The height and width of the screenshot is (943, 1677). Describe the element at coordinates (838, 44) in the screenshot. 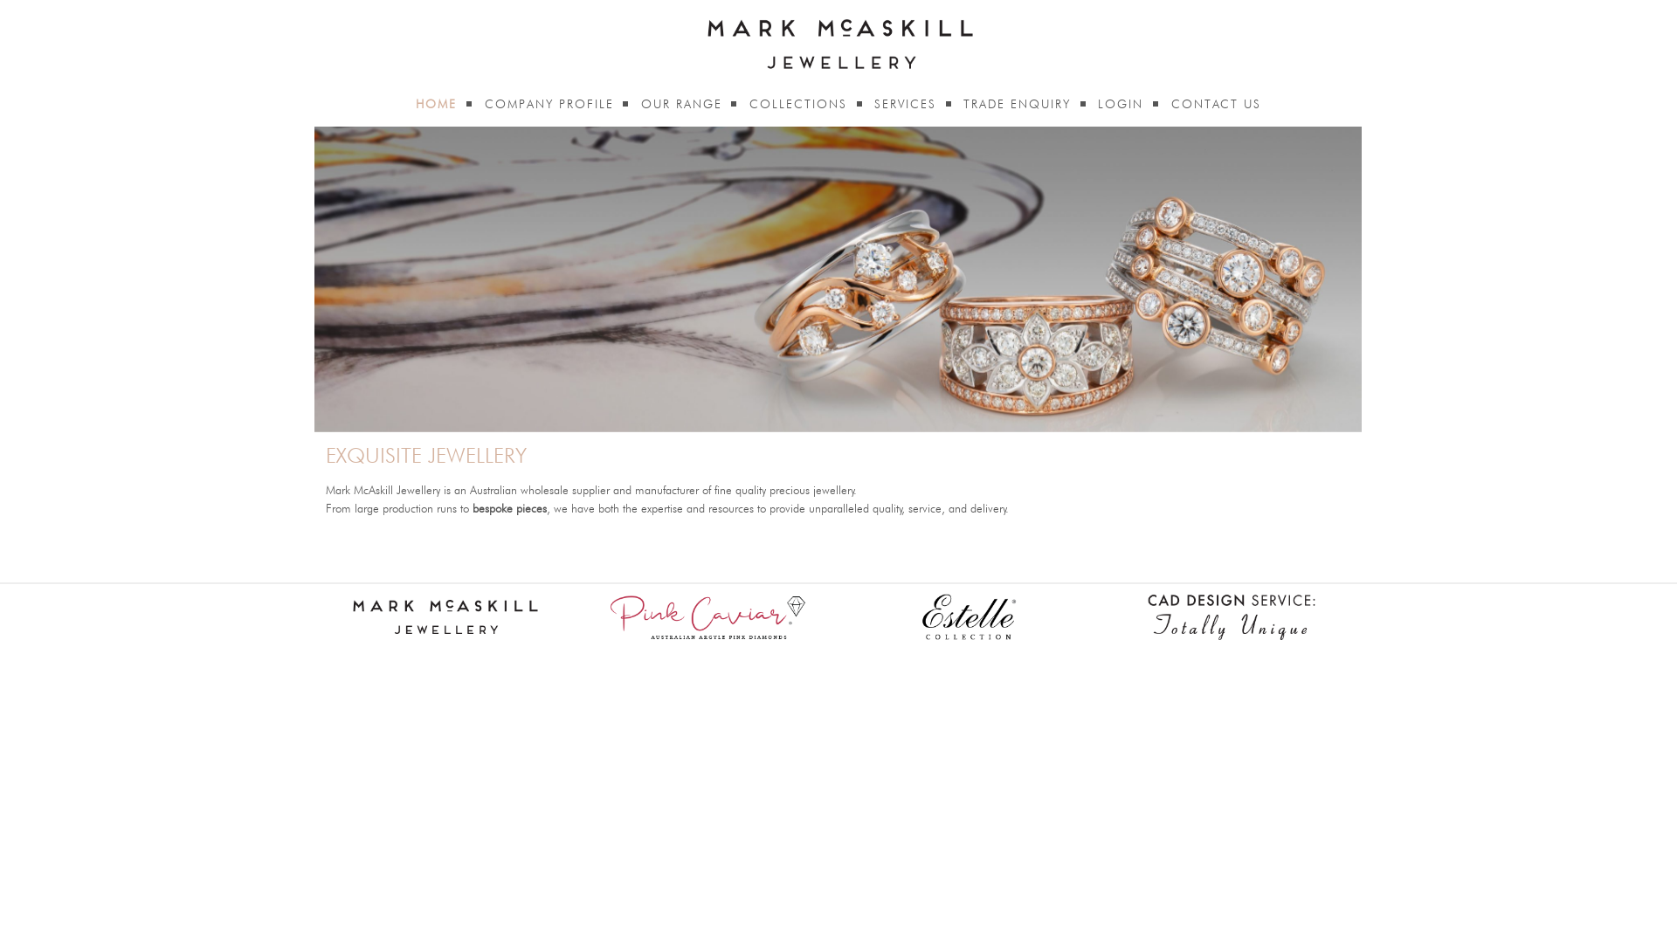

I see `Homepage` at that location.